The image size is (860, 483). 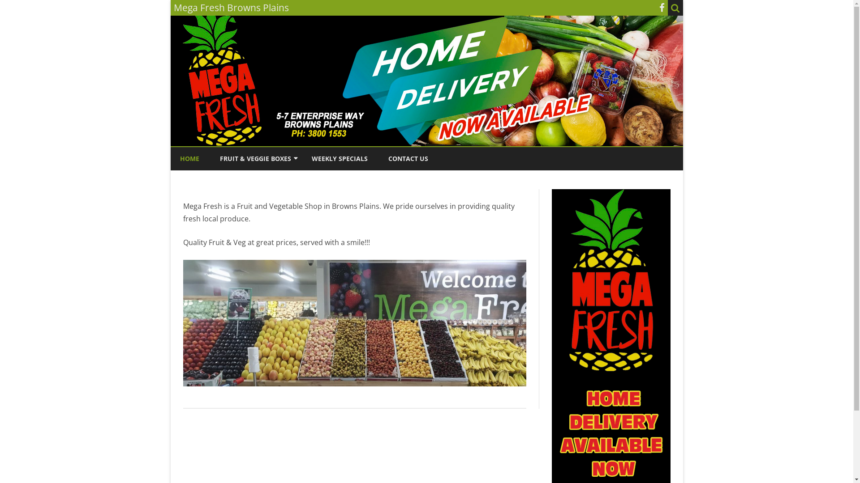 I want to click on Skip to content, so click(x=426, y=148).